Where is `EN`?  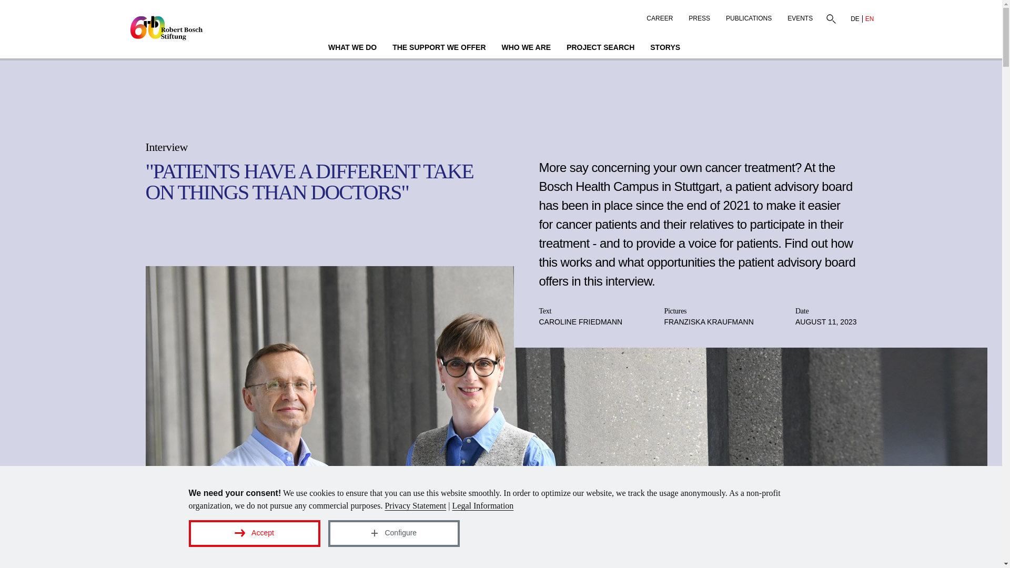
EN is located at coordinates (869, 19).